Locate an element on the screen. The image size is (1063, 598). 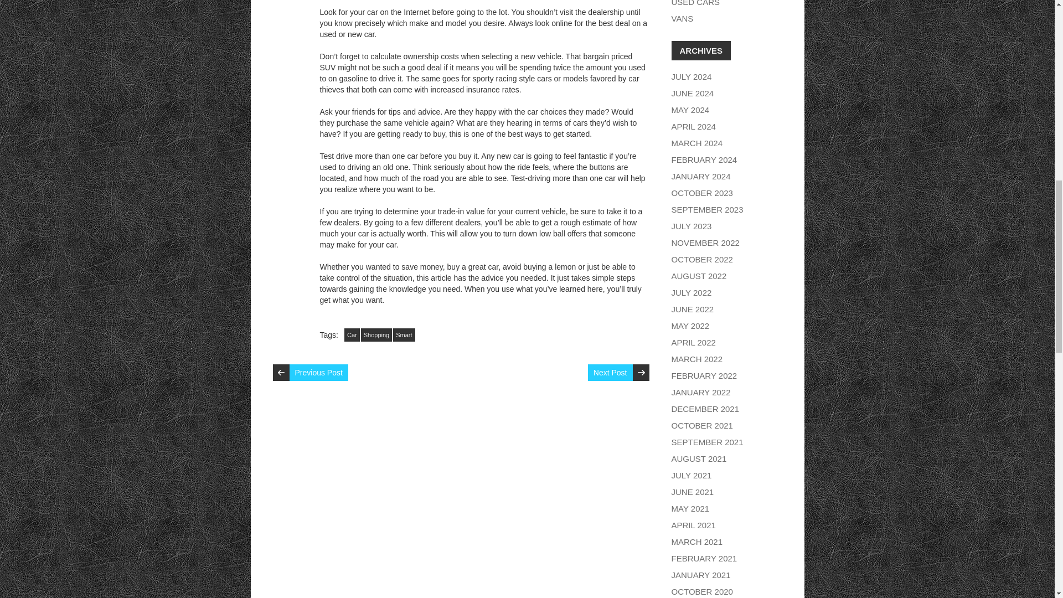
Previous Post is located at coordinates (318, 372).